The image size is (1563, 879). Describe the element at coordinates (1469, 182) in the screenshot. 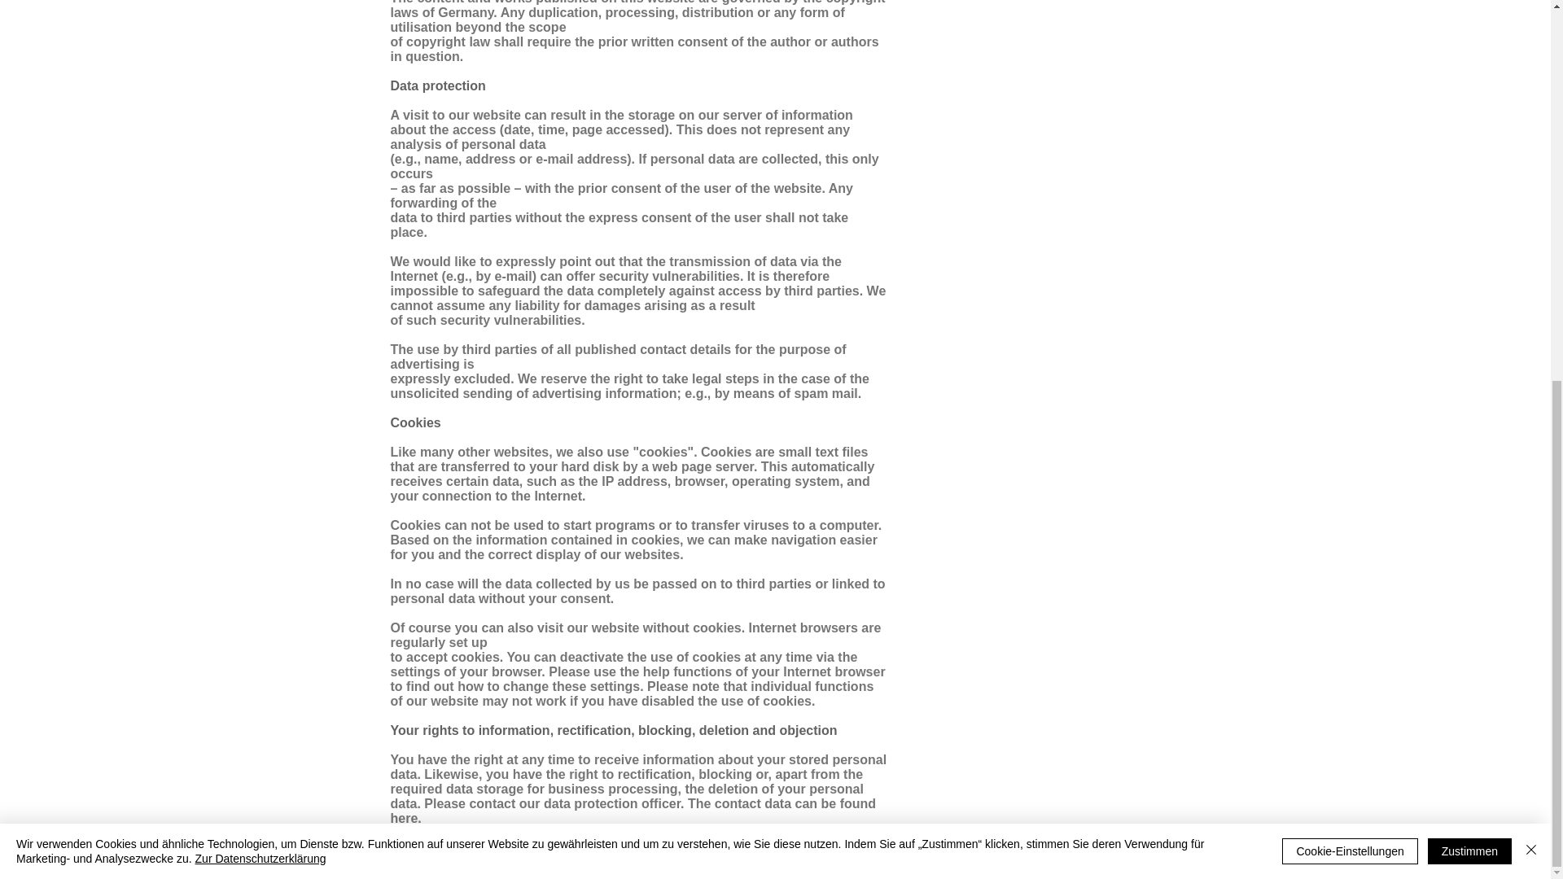

I see `Zustimmen` at that location.